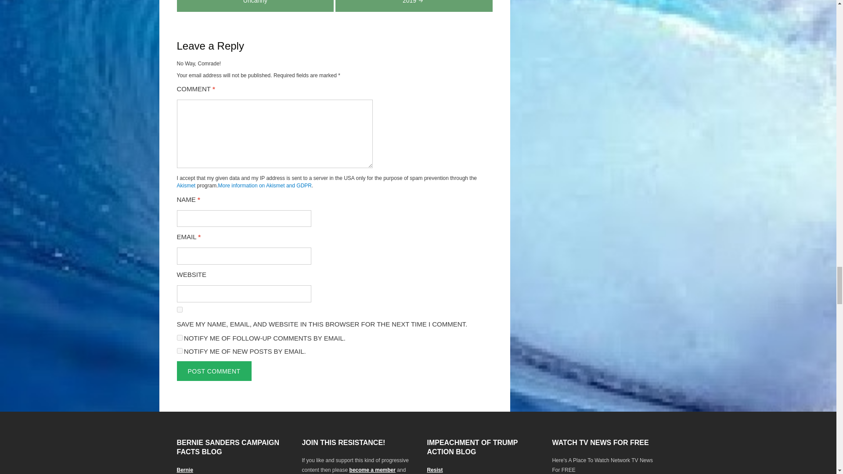 This screenshot has height=474, width=843. I want to click on subscribe, so click(179, 338).